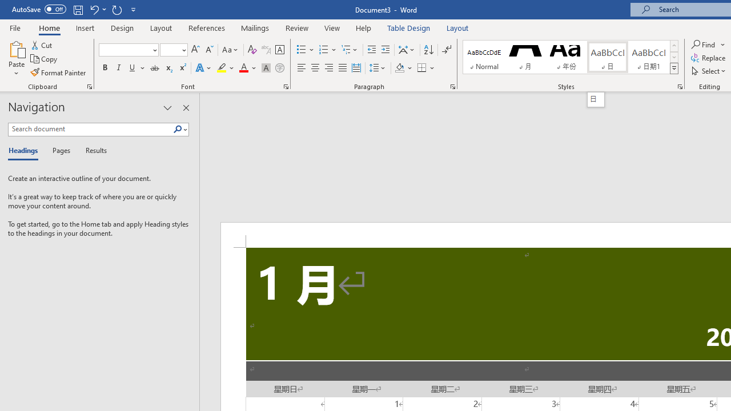 This screenshot has height=411, width=731. I want to click on Bold, so click(105, 68).